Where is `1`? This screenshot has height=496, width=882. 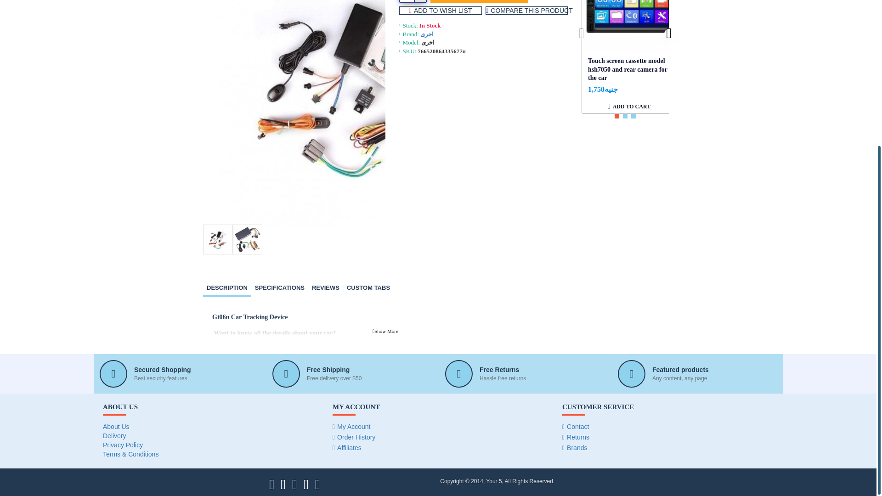
1 is located at coordinates (413, 1).